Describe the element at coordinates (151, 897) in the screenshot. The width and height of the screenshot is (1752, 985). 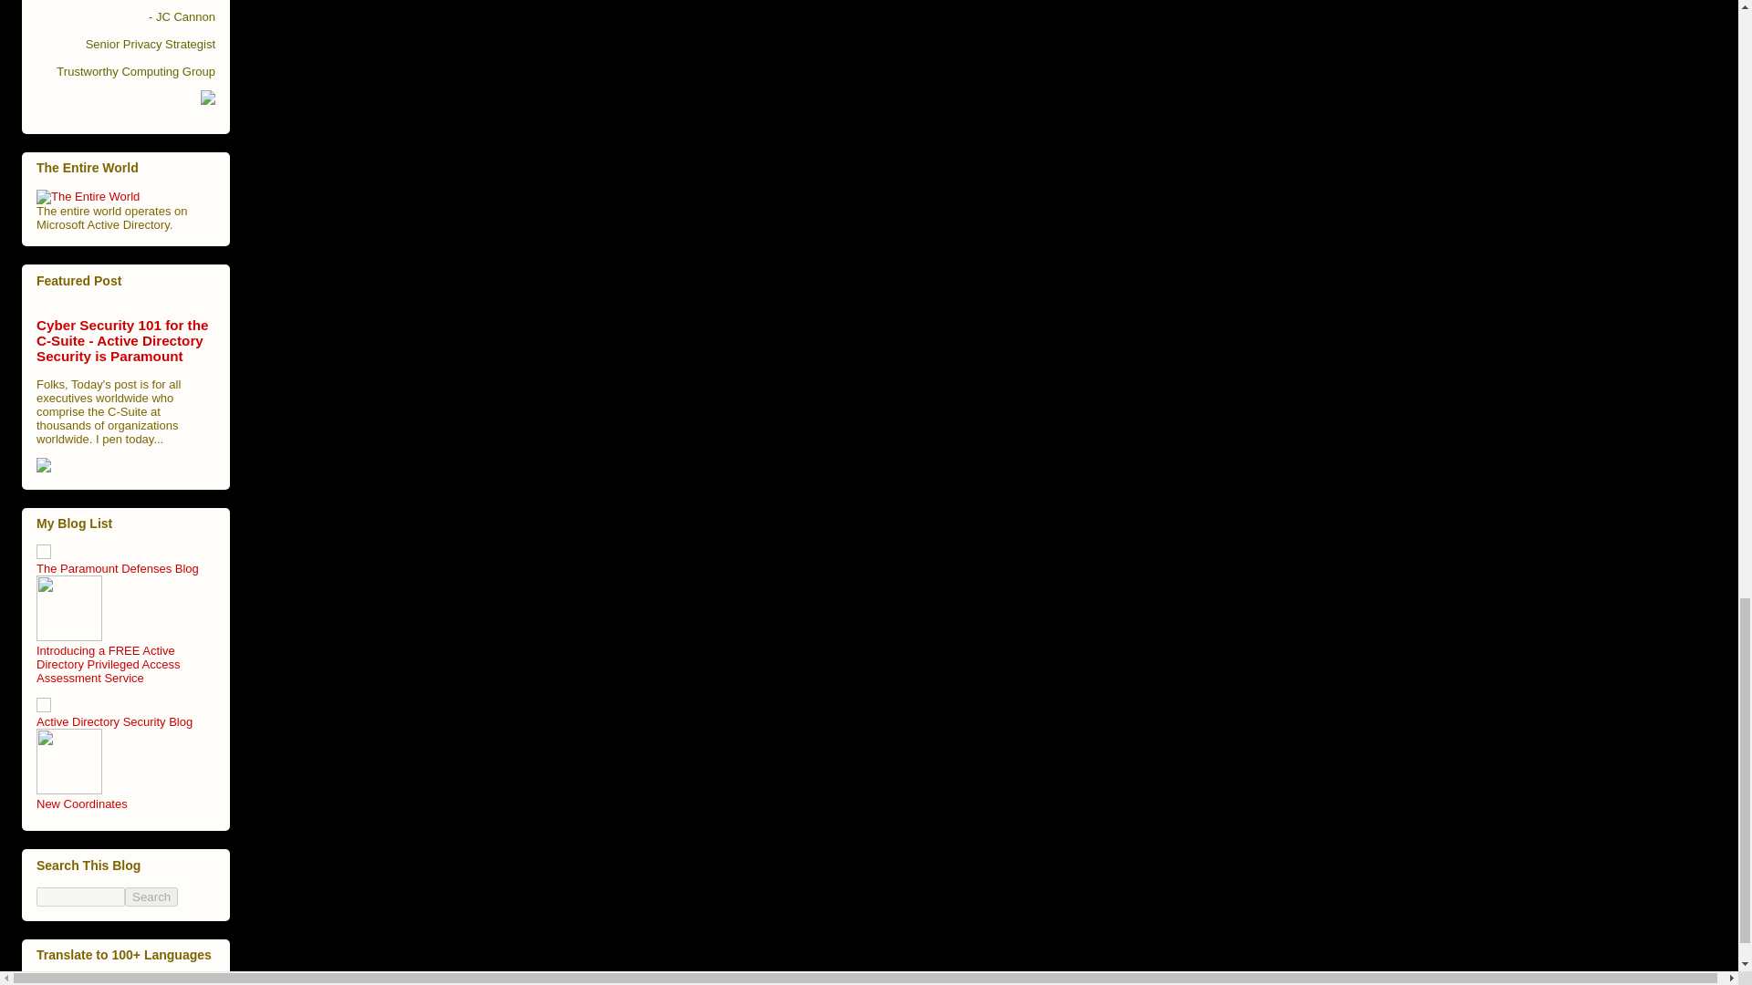
I see `Search` at that location.